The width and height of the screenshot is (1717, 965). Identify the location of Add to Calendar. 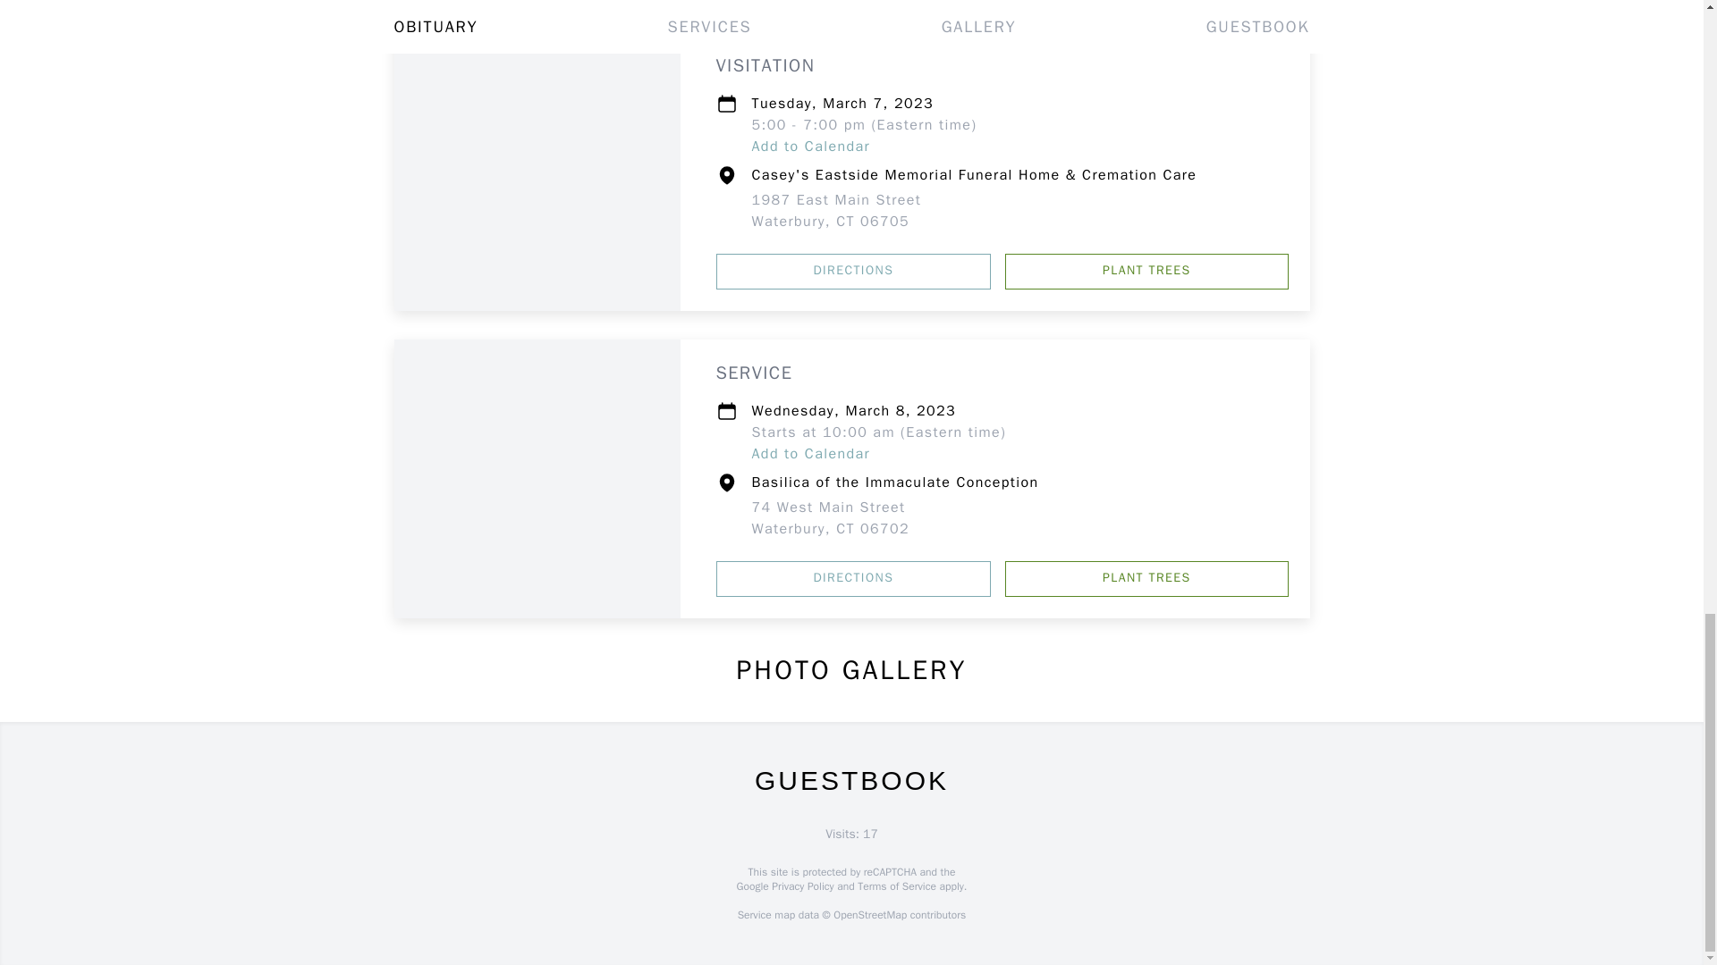
(853, 579).